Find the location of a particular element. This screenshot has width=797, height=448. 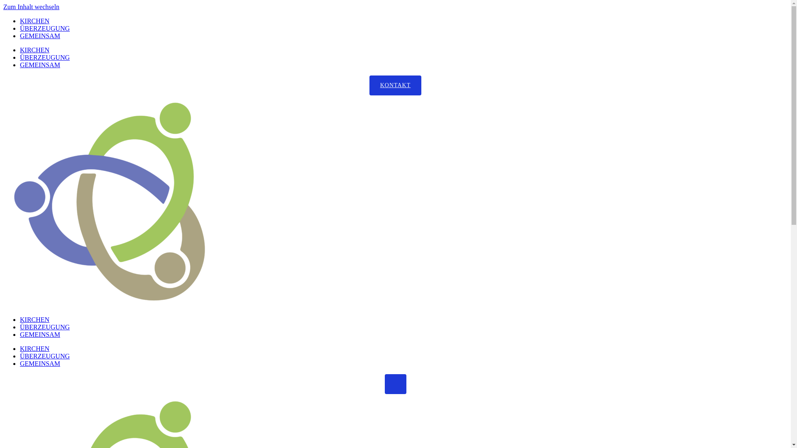

KIRCHEN is located at coordinates (35, 50).